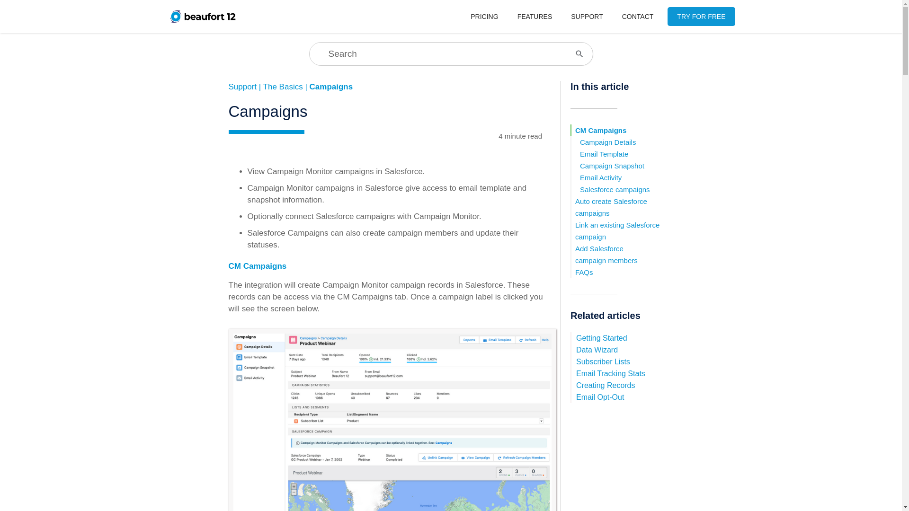 This screenshot has width=909, height=511. What do you see at coordinates (607, 142) in the screenshot?
I see `Campaign Details` at bounding box center [607, 142].